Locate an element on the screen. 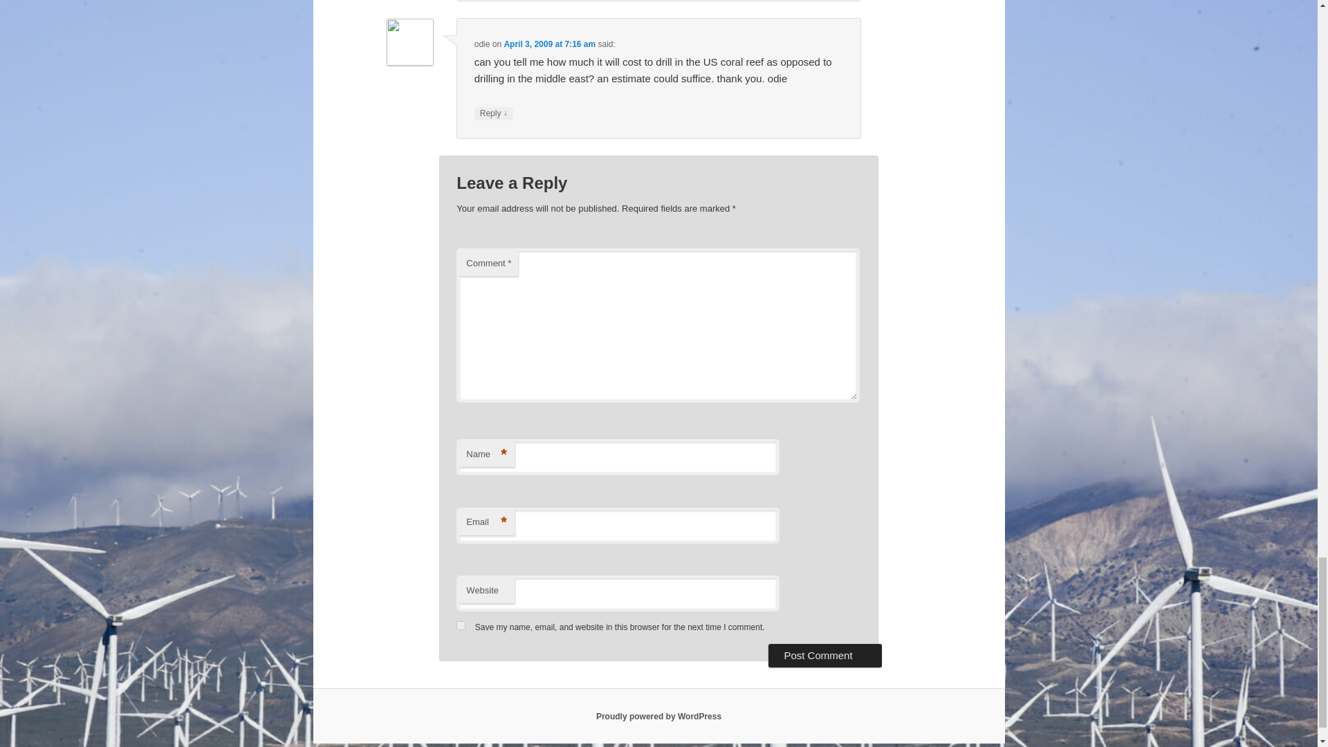 Image resolution: width=1328 pixels, height=747 pixels. yes is located at coordinates (461, 625).